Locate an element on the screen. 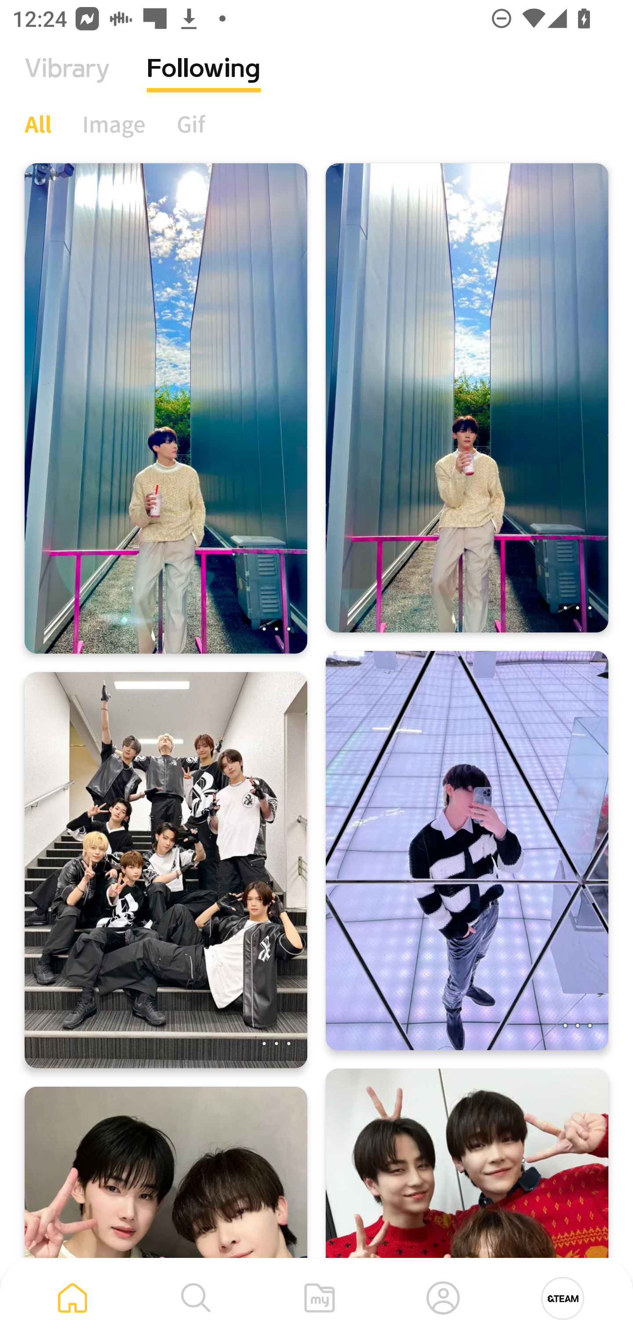  Following is located at coordinates (204, 81).